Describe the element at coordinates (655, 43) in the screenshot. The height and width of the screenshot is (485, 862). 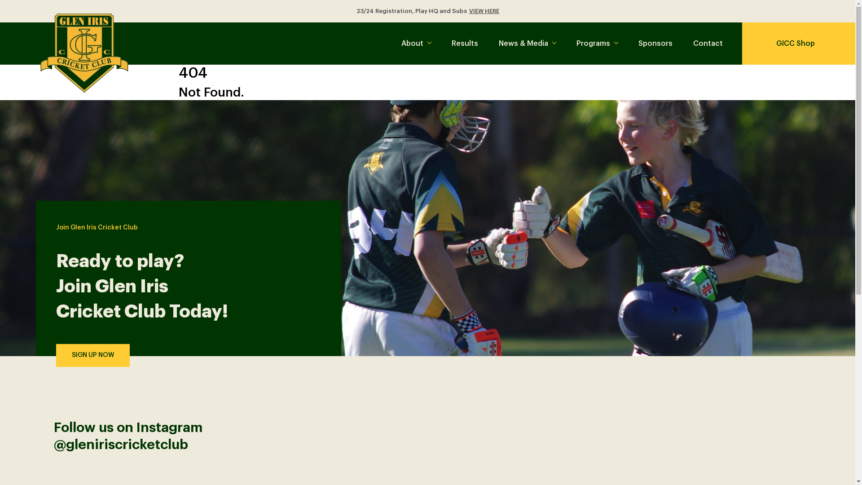
I see `Sponsors` at that location.